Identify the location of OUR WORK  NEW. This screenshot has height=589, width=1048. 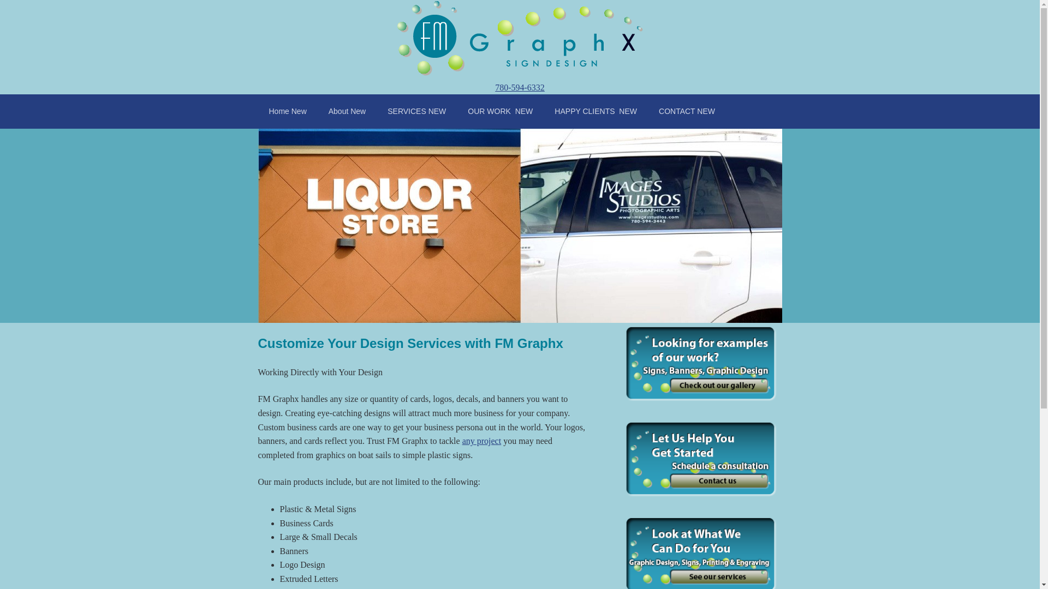
(500, 111).